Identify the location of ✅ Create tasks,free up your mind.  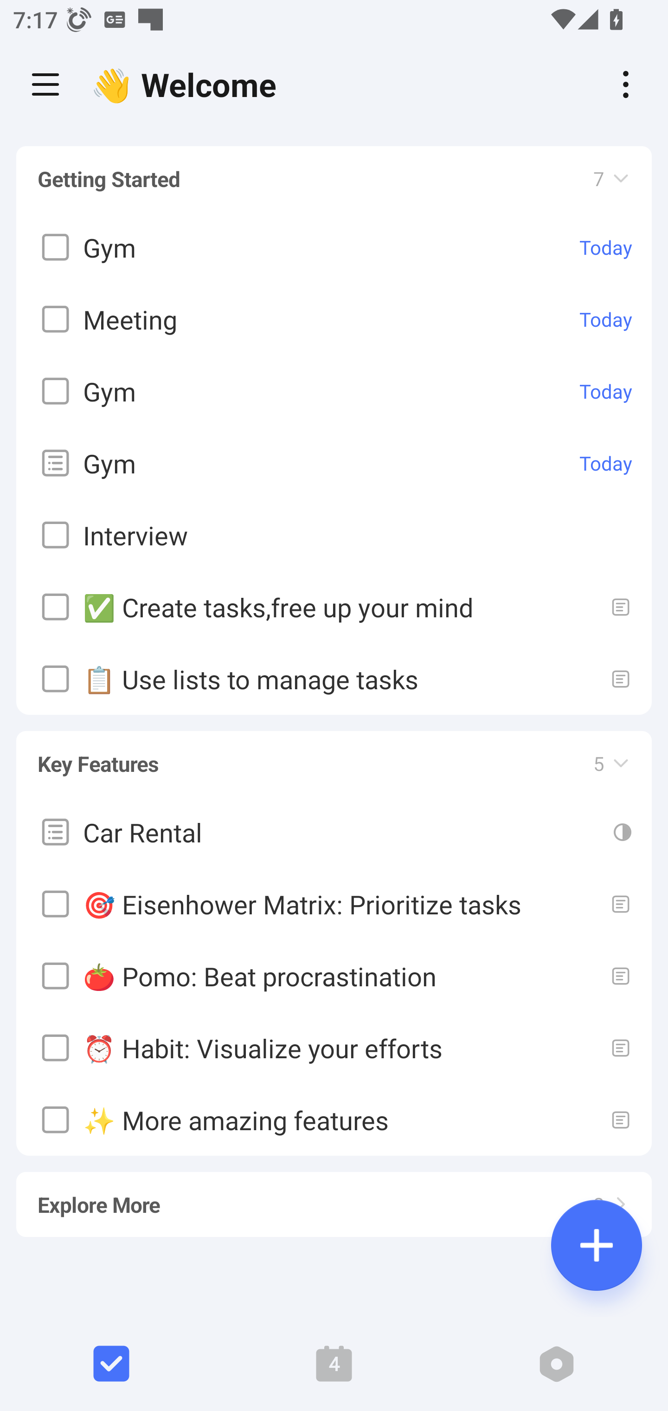
(334, 607).